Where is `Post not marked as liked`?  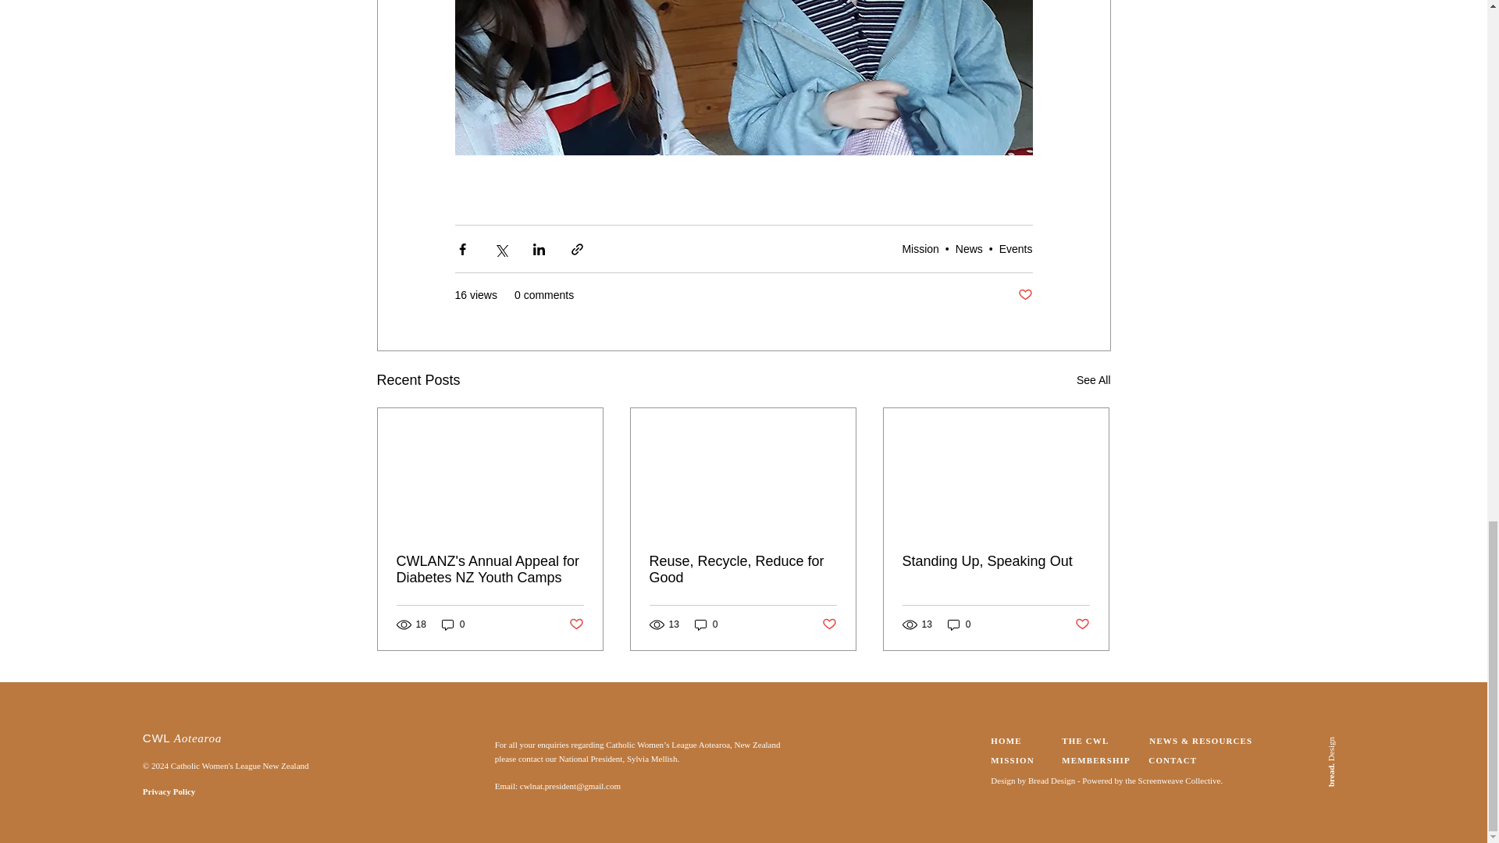 Post not marked as liked is located at coordinates (829, 624).